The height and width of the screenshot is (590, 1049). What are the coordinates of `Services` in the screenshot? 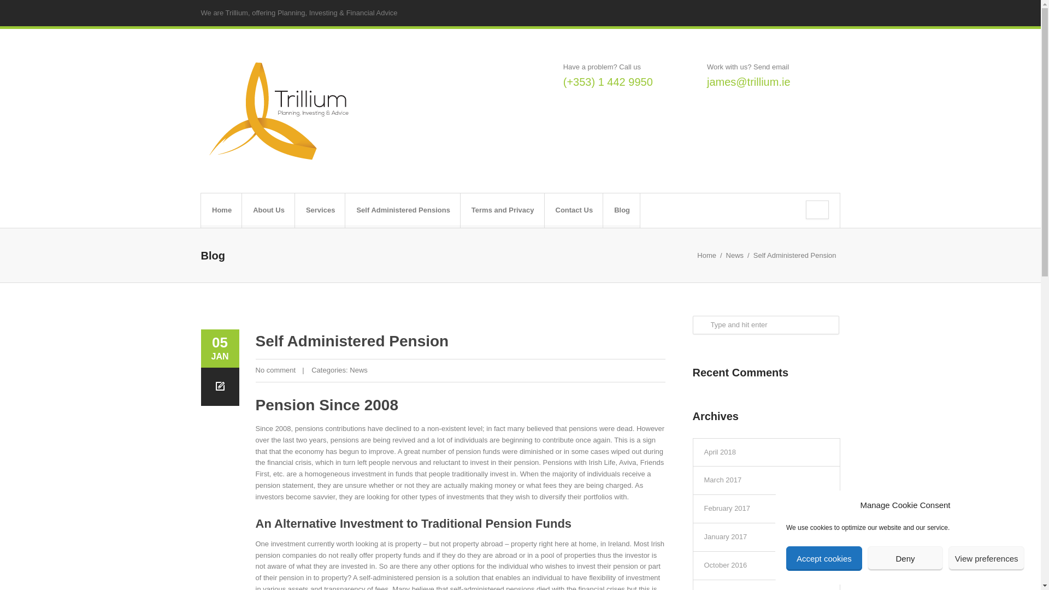 It's located at (326, 210).